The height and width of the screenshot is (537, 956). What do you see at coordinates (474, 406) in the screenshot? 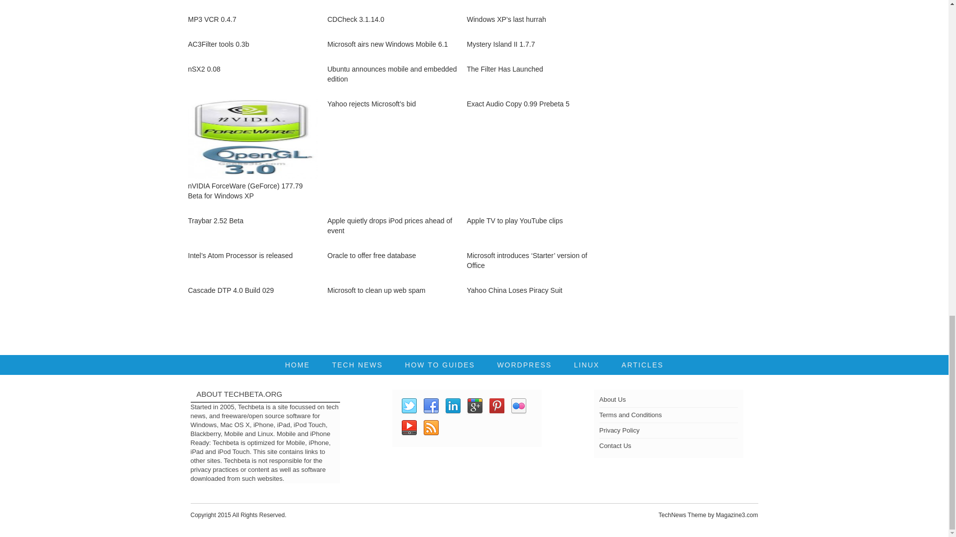
I see `Google Plus` at bounding box center [474, 406].